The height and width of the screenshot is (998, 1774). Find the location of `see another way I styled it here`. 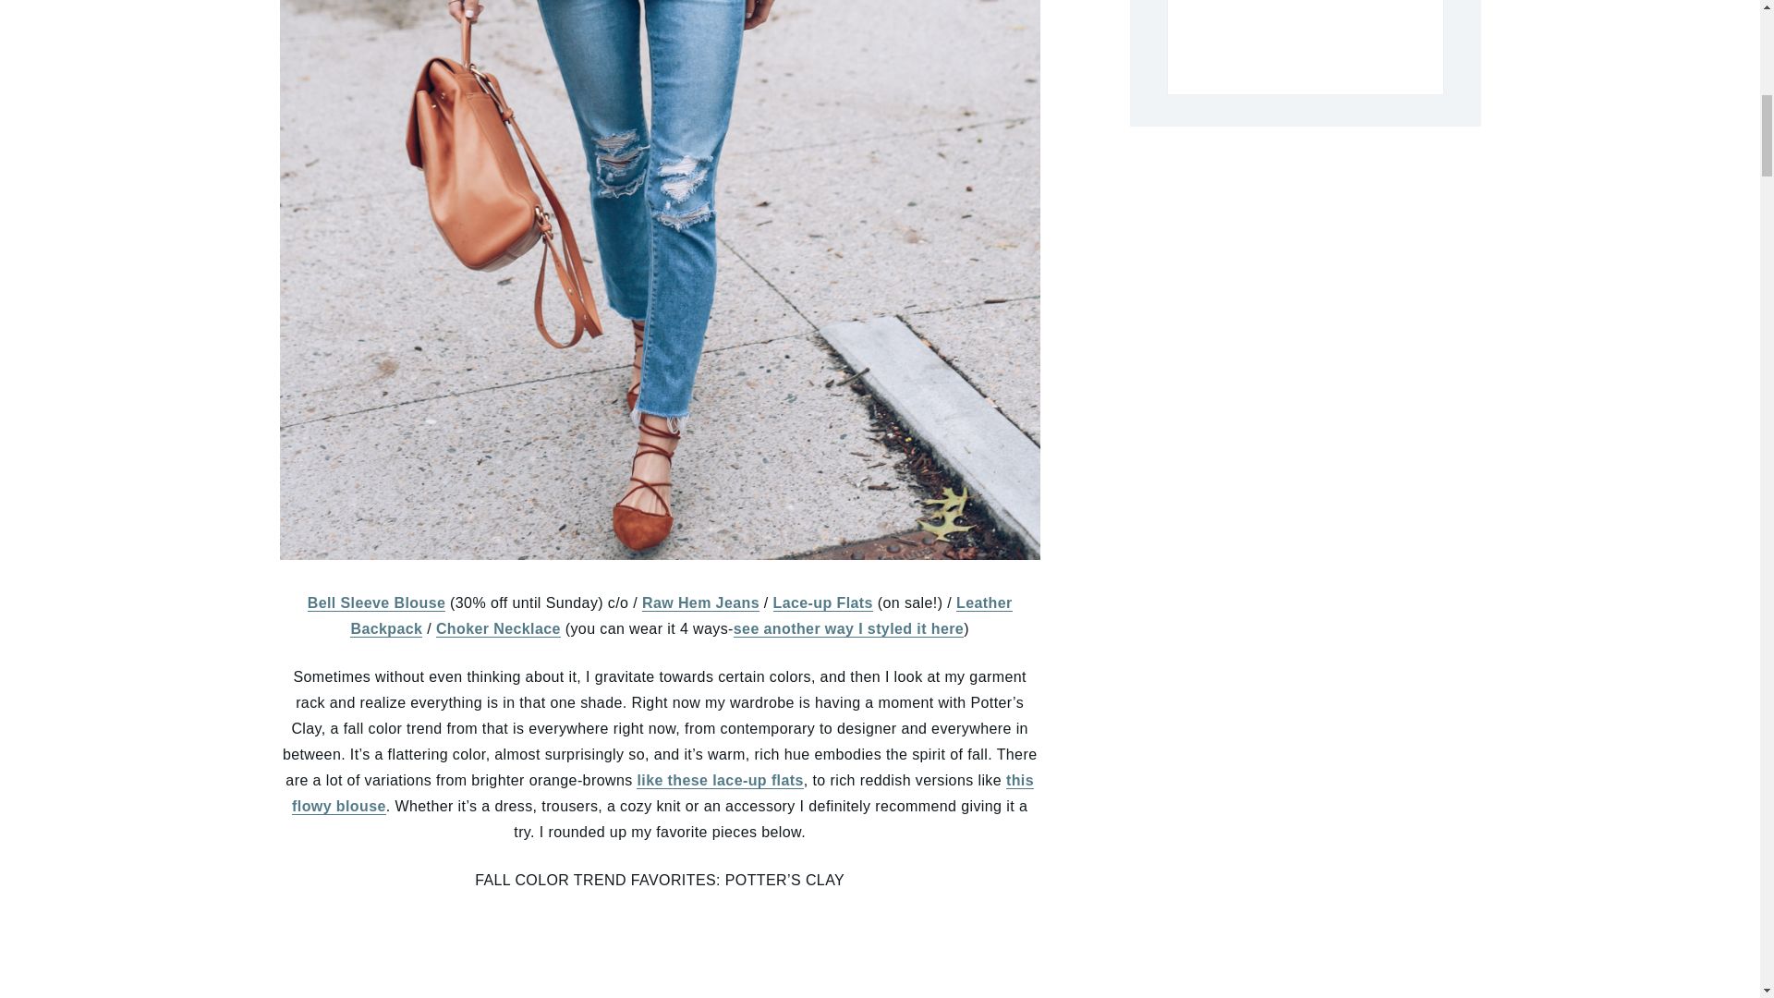

see another way I styled it here is located at coordinates (848, 628).